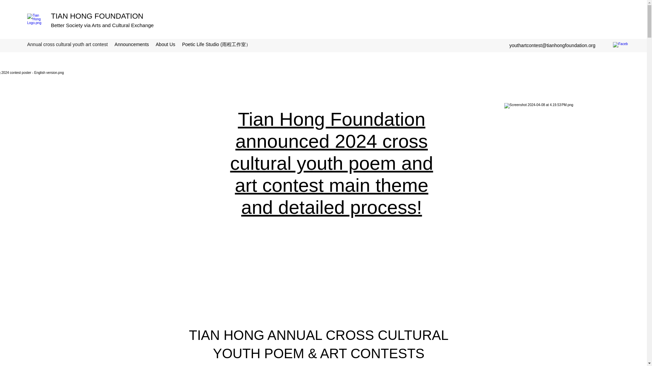  Describe the element at coordinates (131, 45) in the screenshot. I see `Announcements` at that location.